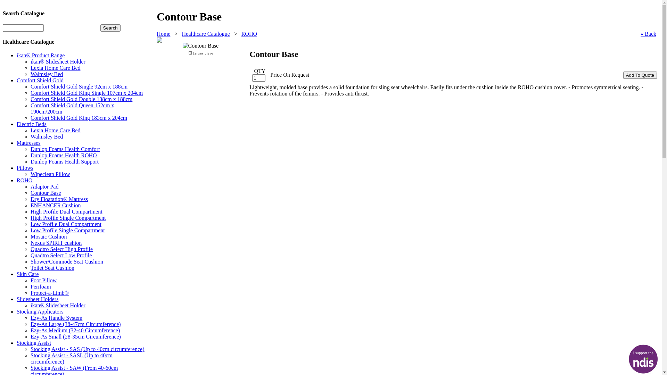 The width and height of the screenshot is (667, 375). Describe the element at coordinates (88, 349) in the screenshot. I see `Stocking Assist - SAS (Up to 40cm circumference)` at that location.